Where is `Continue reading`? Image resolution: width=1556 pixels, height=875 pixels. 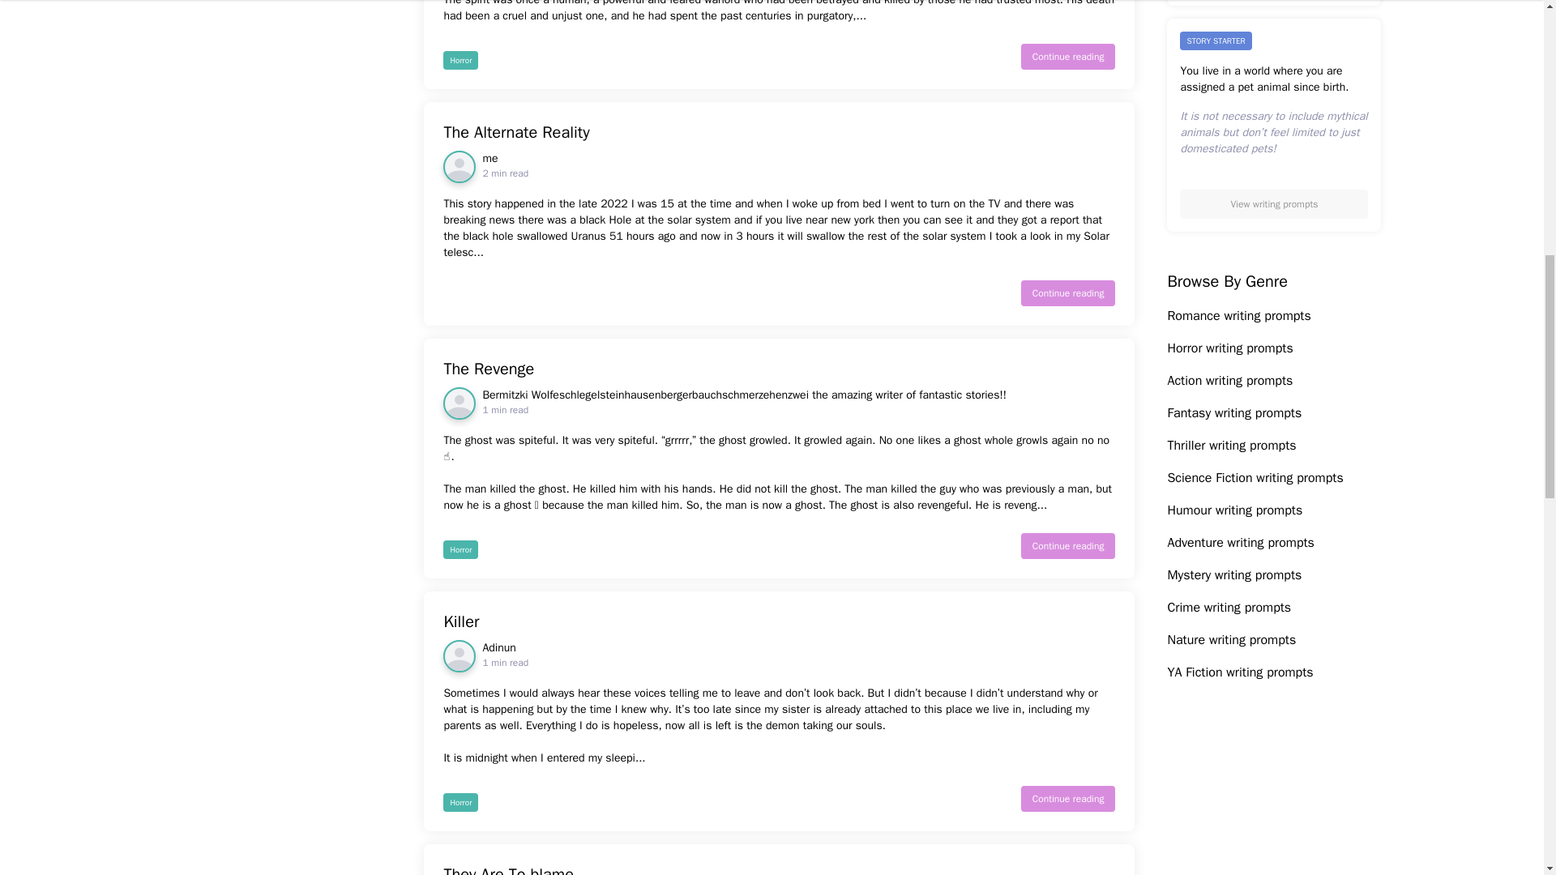 Continue reading is located at coordinates (460, 802).